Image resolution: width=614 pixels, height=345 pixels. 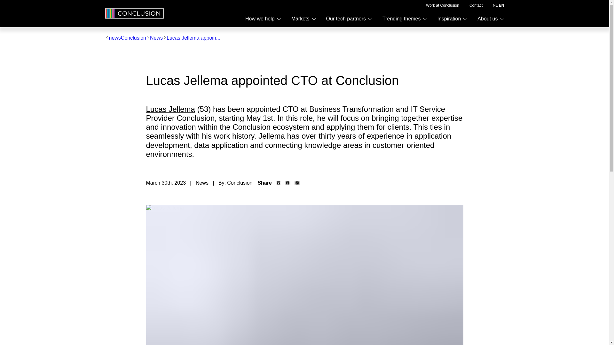 What do you see at coordinates (288, 183) in the screenshot?
I see `Facebook` at bounding box center [288, 183].